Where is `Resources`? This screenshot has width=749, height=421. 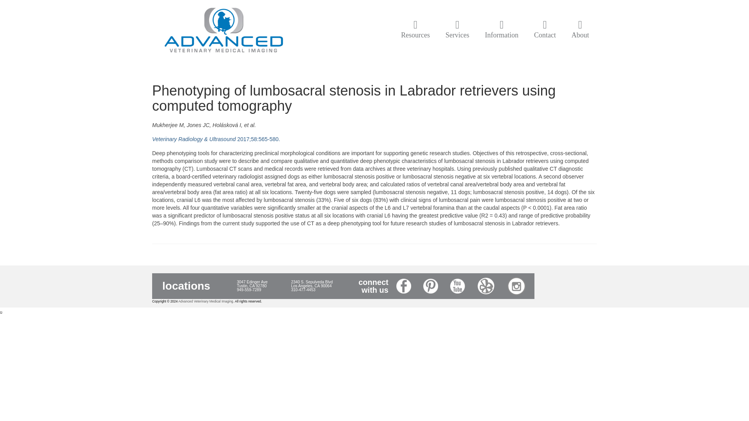 Resources is located at coordinates (415, 30).